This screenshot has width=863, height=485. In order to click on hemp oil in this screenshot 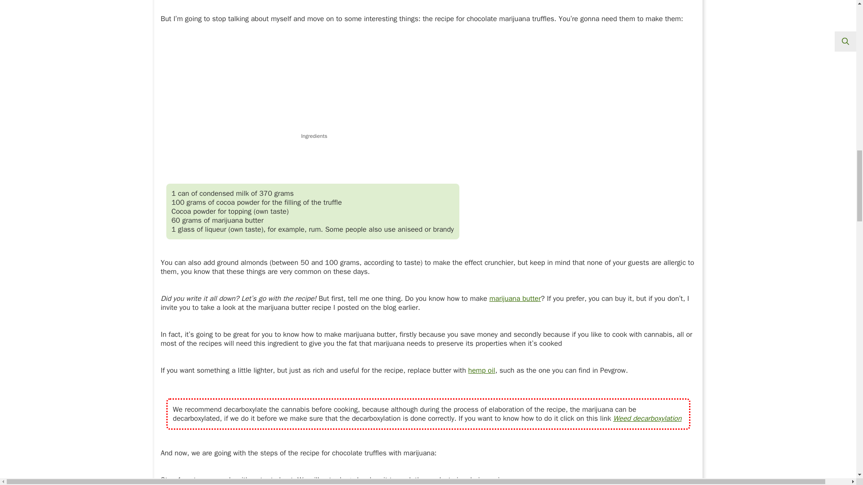, I will do `click(482, 370)`.